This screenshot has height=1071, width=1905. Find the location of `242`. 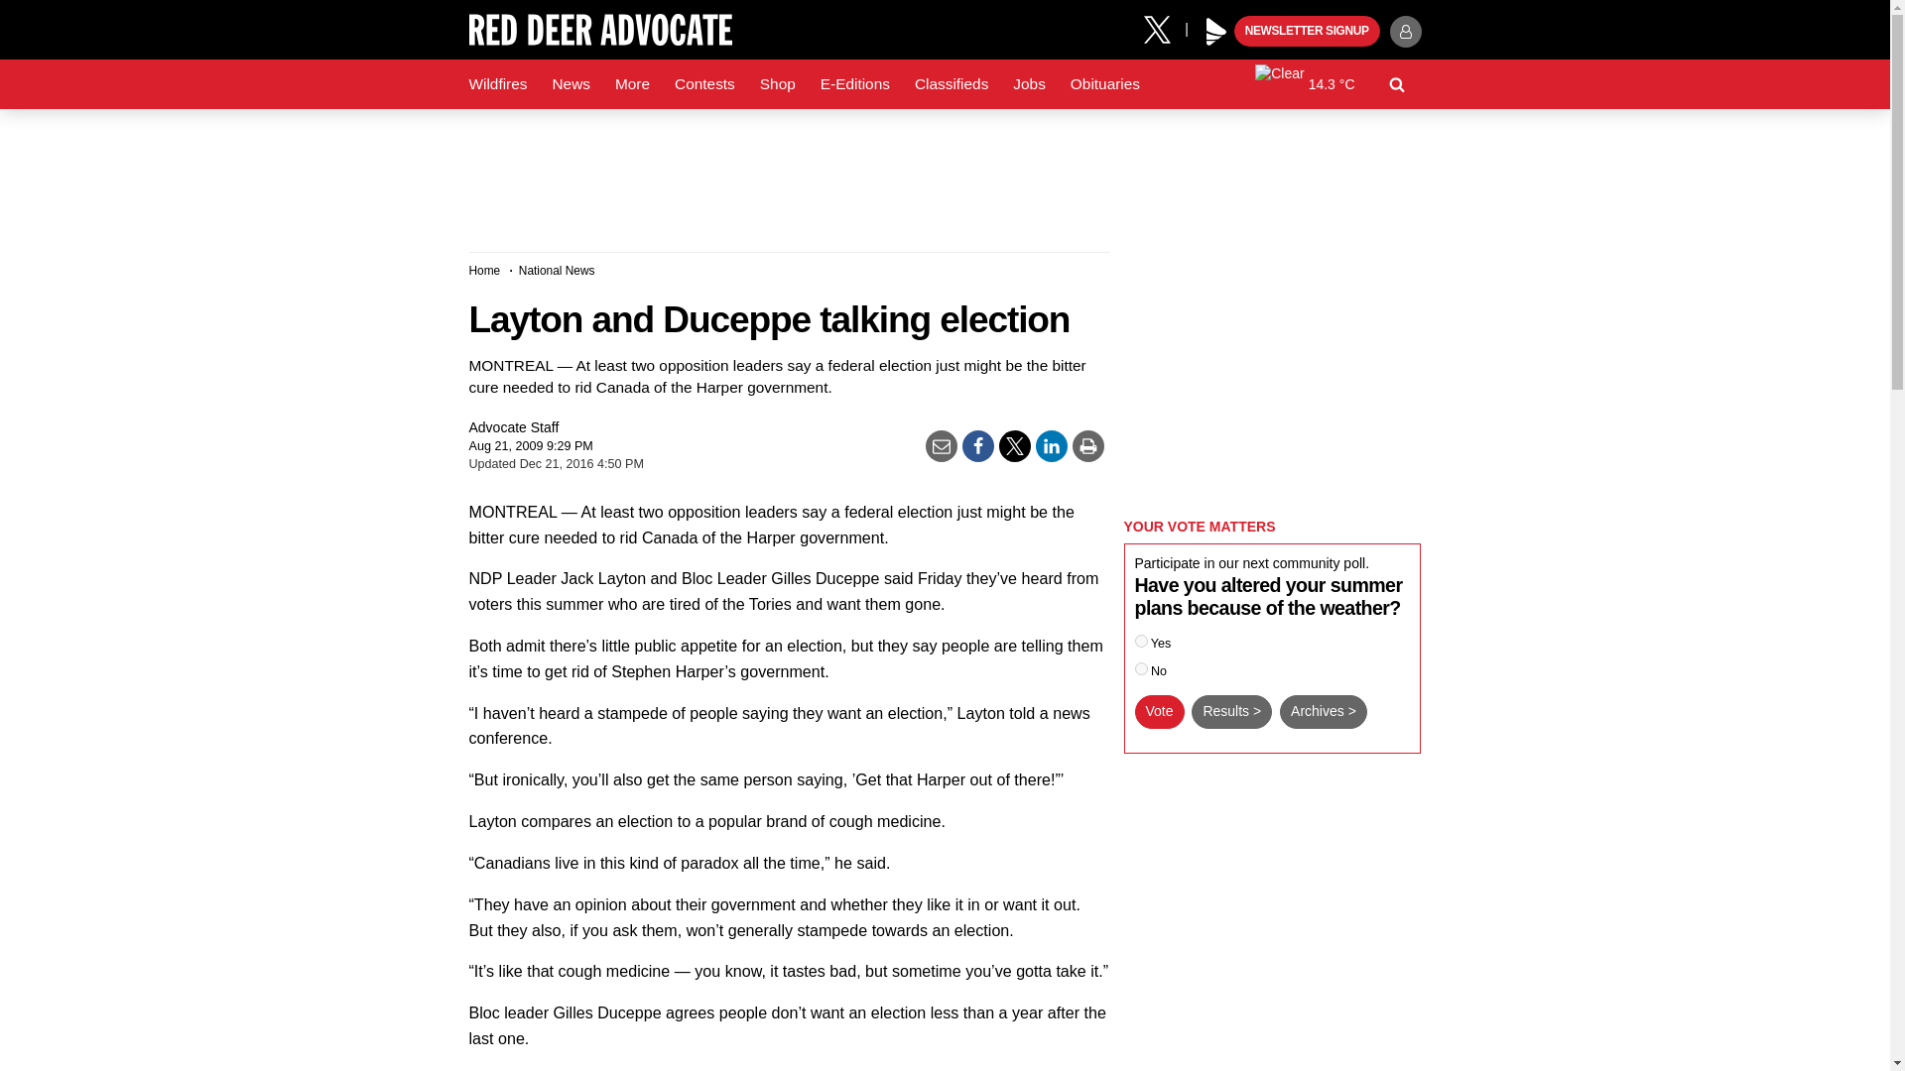

242 is located at coordinates (1141, 668).